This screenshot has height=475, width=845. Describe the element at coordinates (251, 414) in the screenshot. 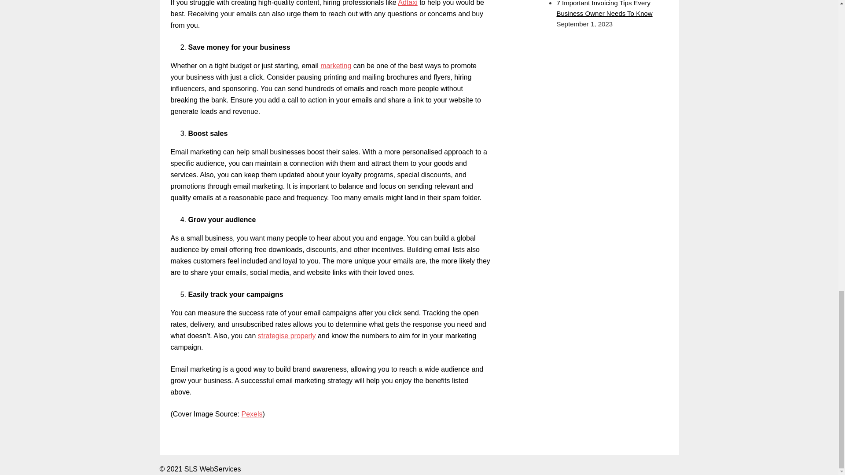

I see `Pexels` at that location.